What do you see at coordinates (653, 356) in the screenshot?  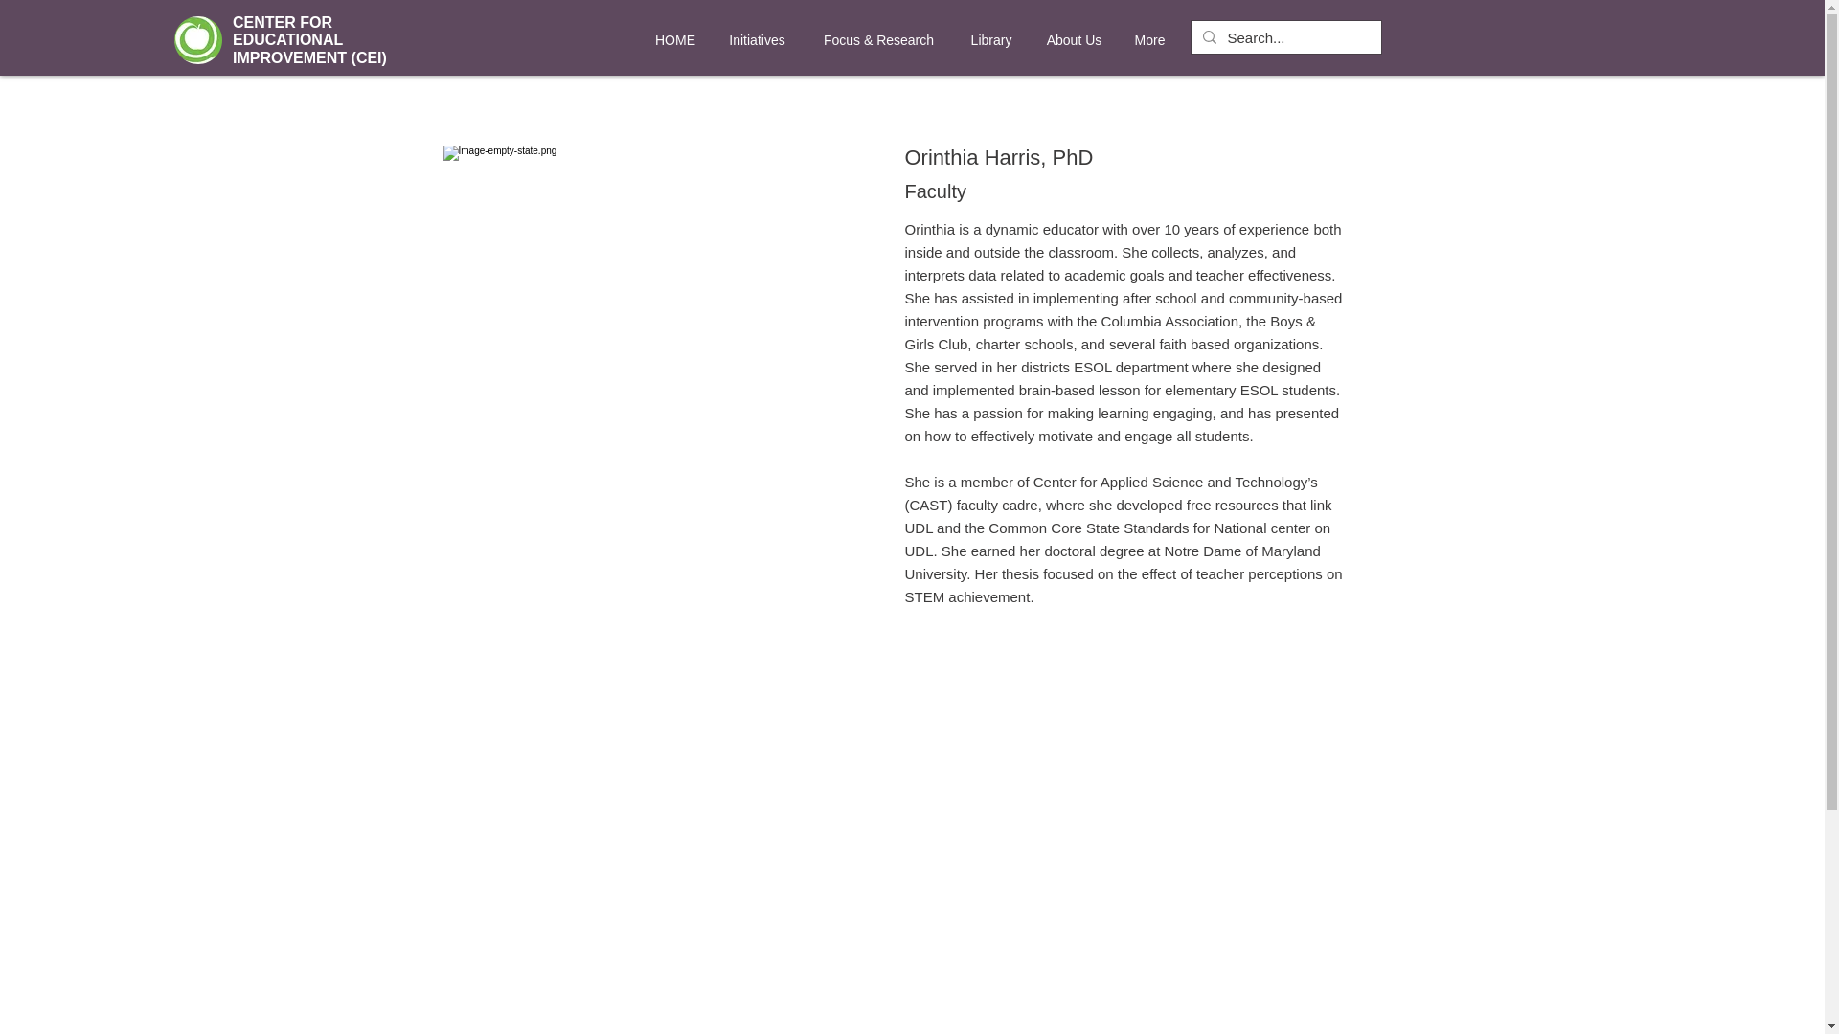 I see `Orinthia-Harris-Headshot.png` at bounding box center [653, 356].